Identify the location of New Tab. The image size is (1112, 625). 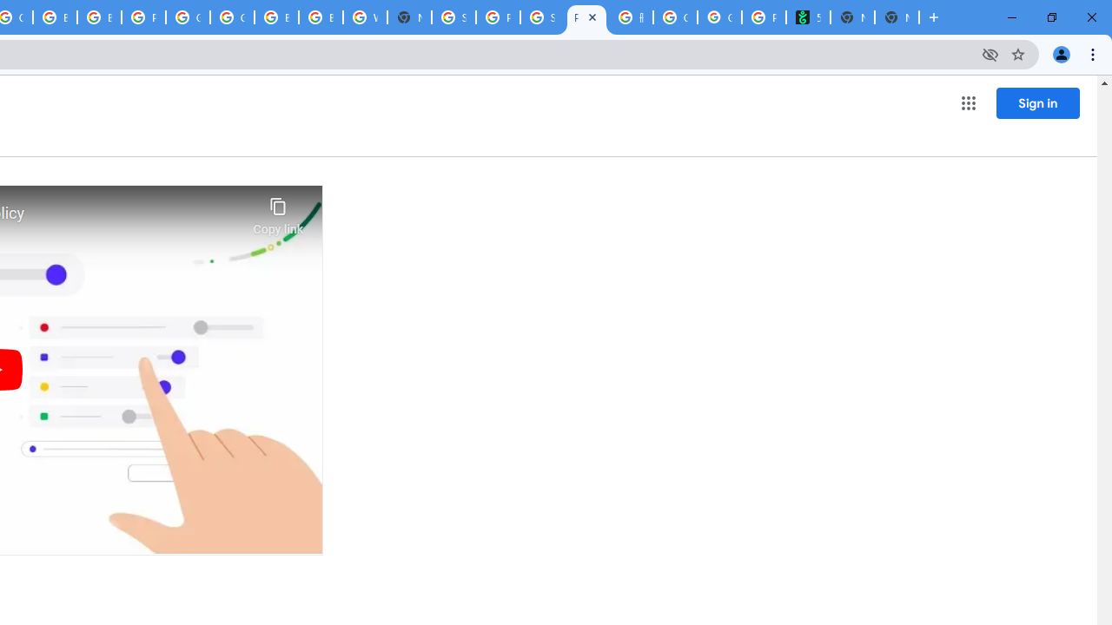
(408, 17).